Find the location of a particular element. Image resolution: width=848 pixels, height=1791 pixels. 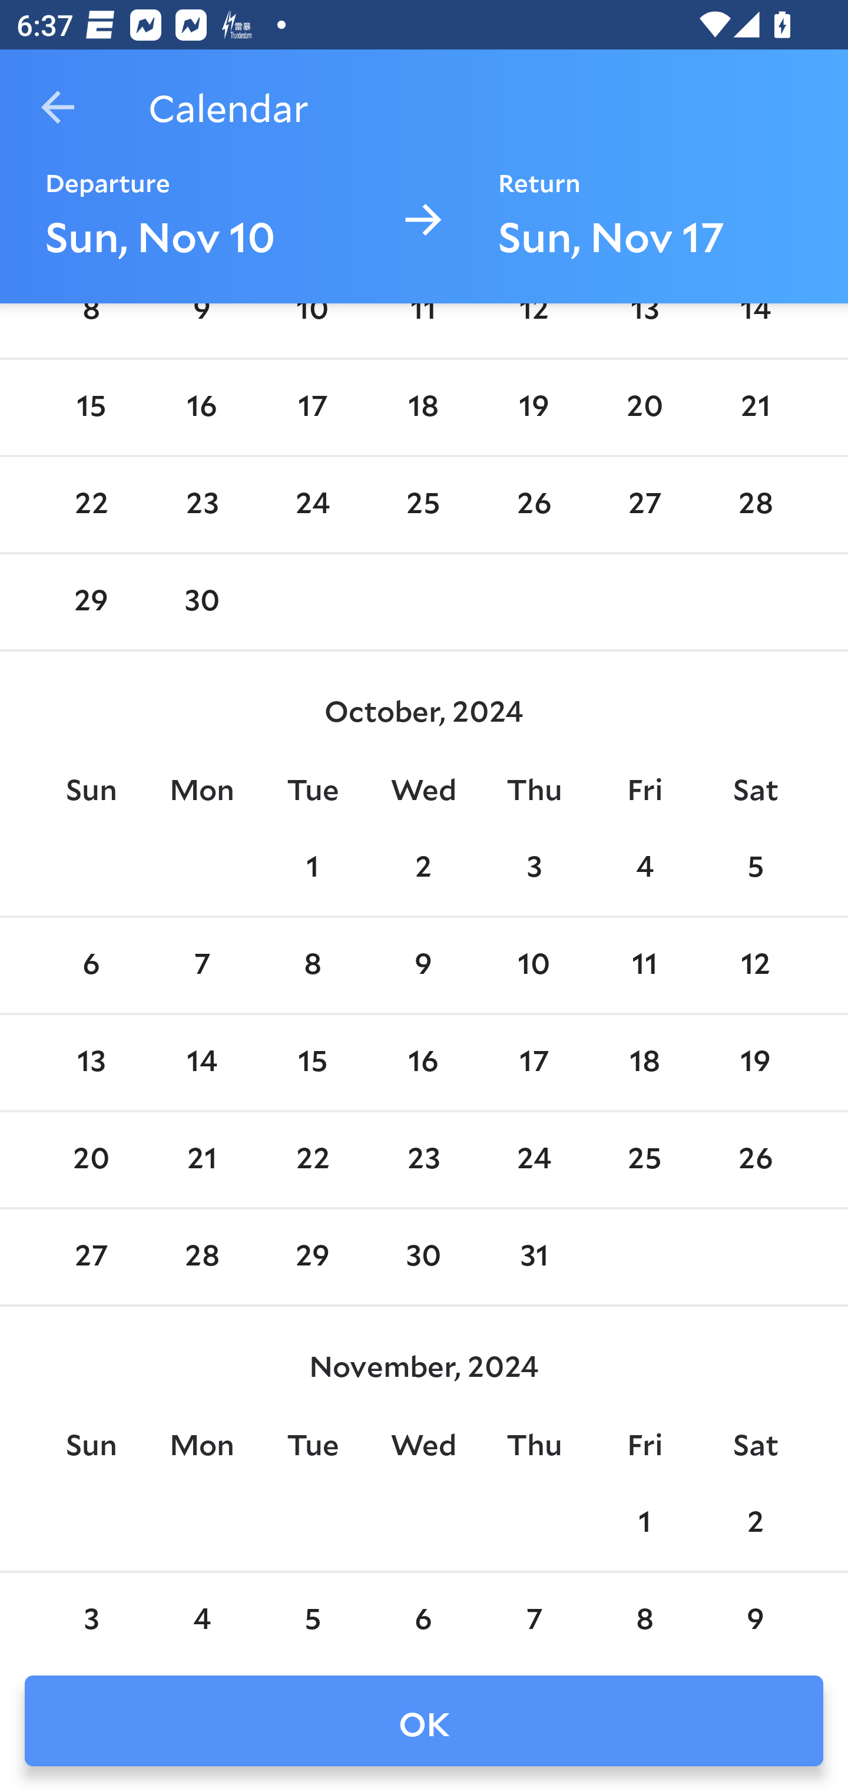

25 is located at coordinates (423, 505).